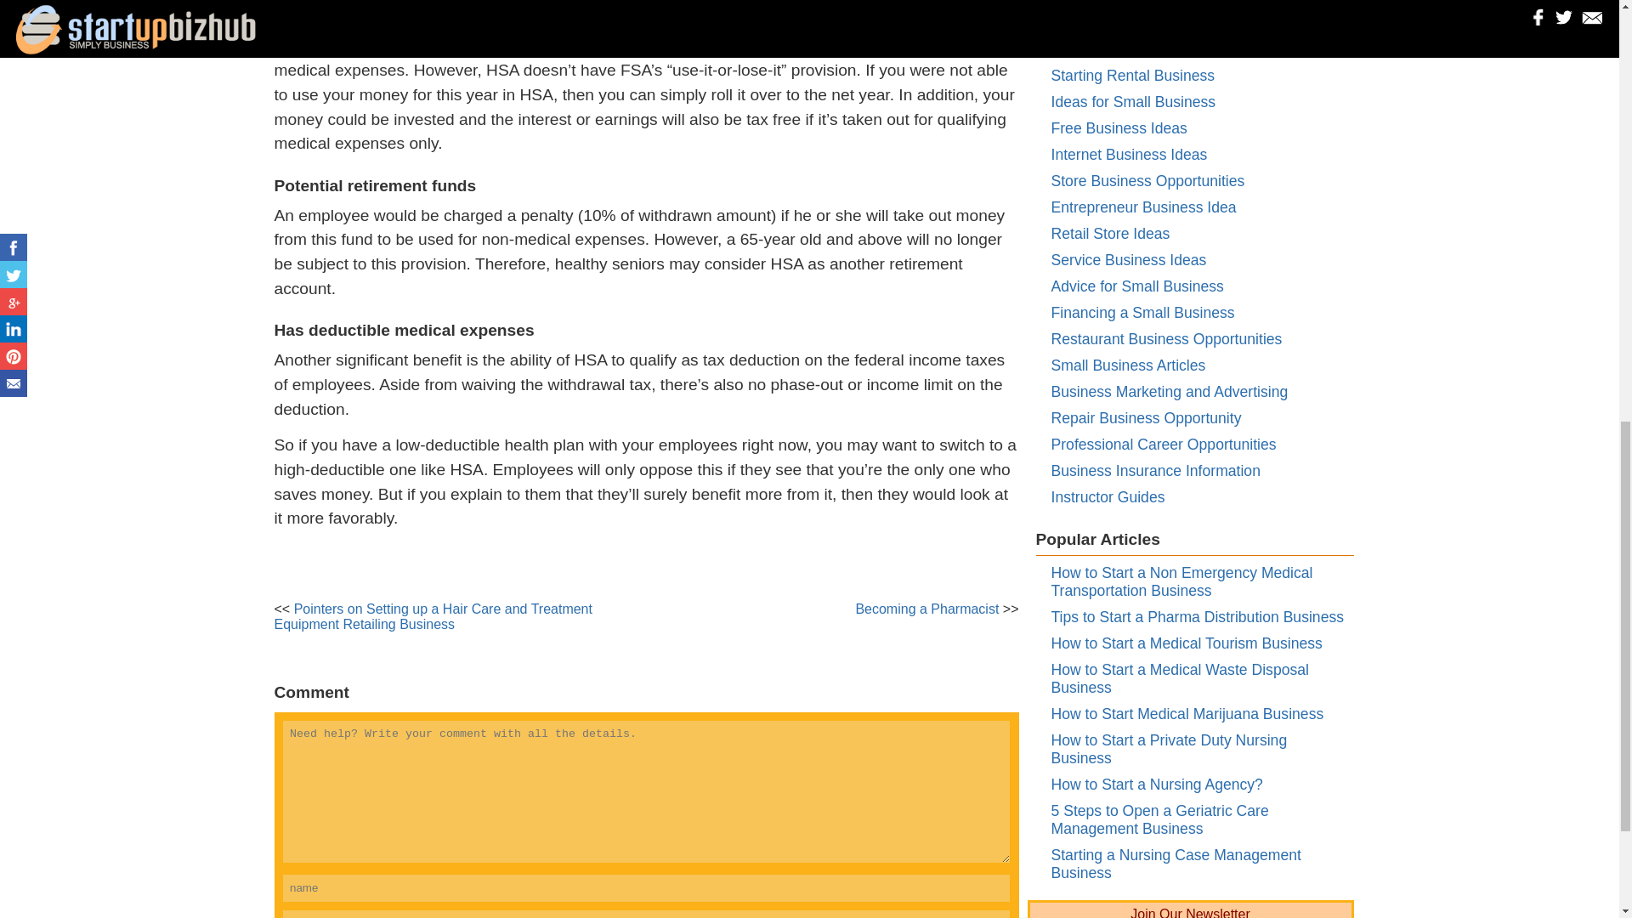 Image resolution: width=1632 pixels, height=918 pixels. Describe the element at coordinates (1166, 3) in the screenshot. I see `Home Based Business Opportunity` at that location.